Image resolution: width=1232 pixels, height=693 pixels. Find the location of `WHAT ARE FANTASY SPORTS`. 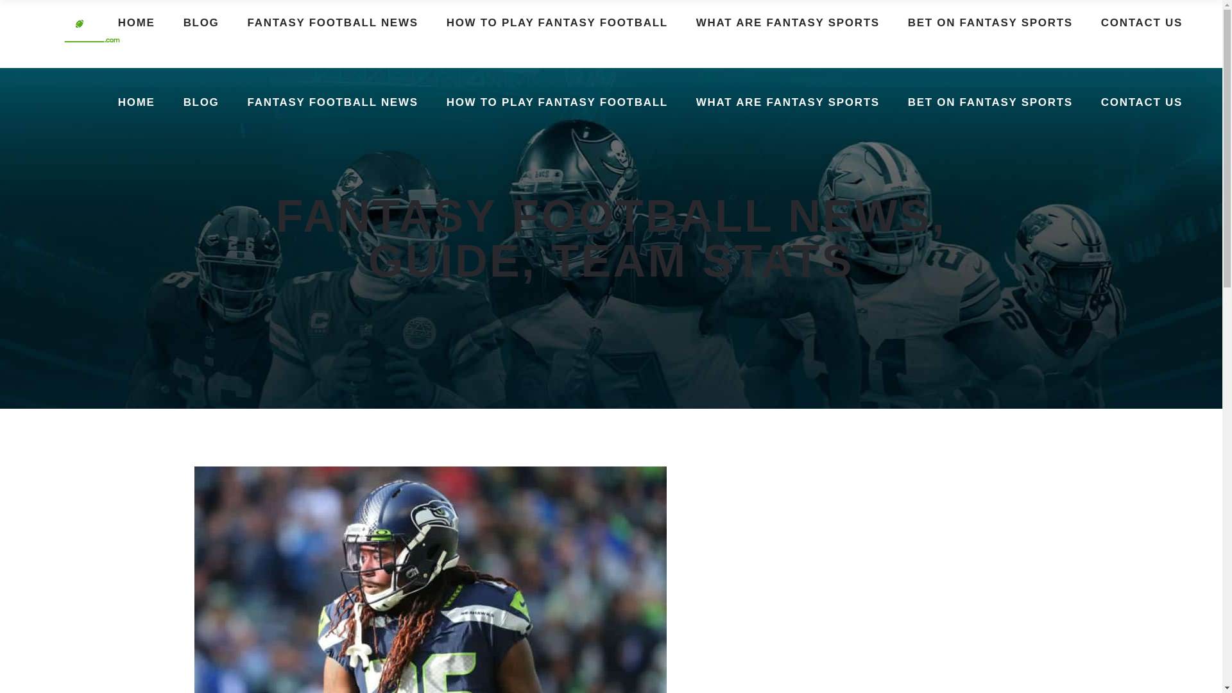

WHAT ARE FANTASY SPORTS is located at coordinates (788, 22).